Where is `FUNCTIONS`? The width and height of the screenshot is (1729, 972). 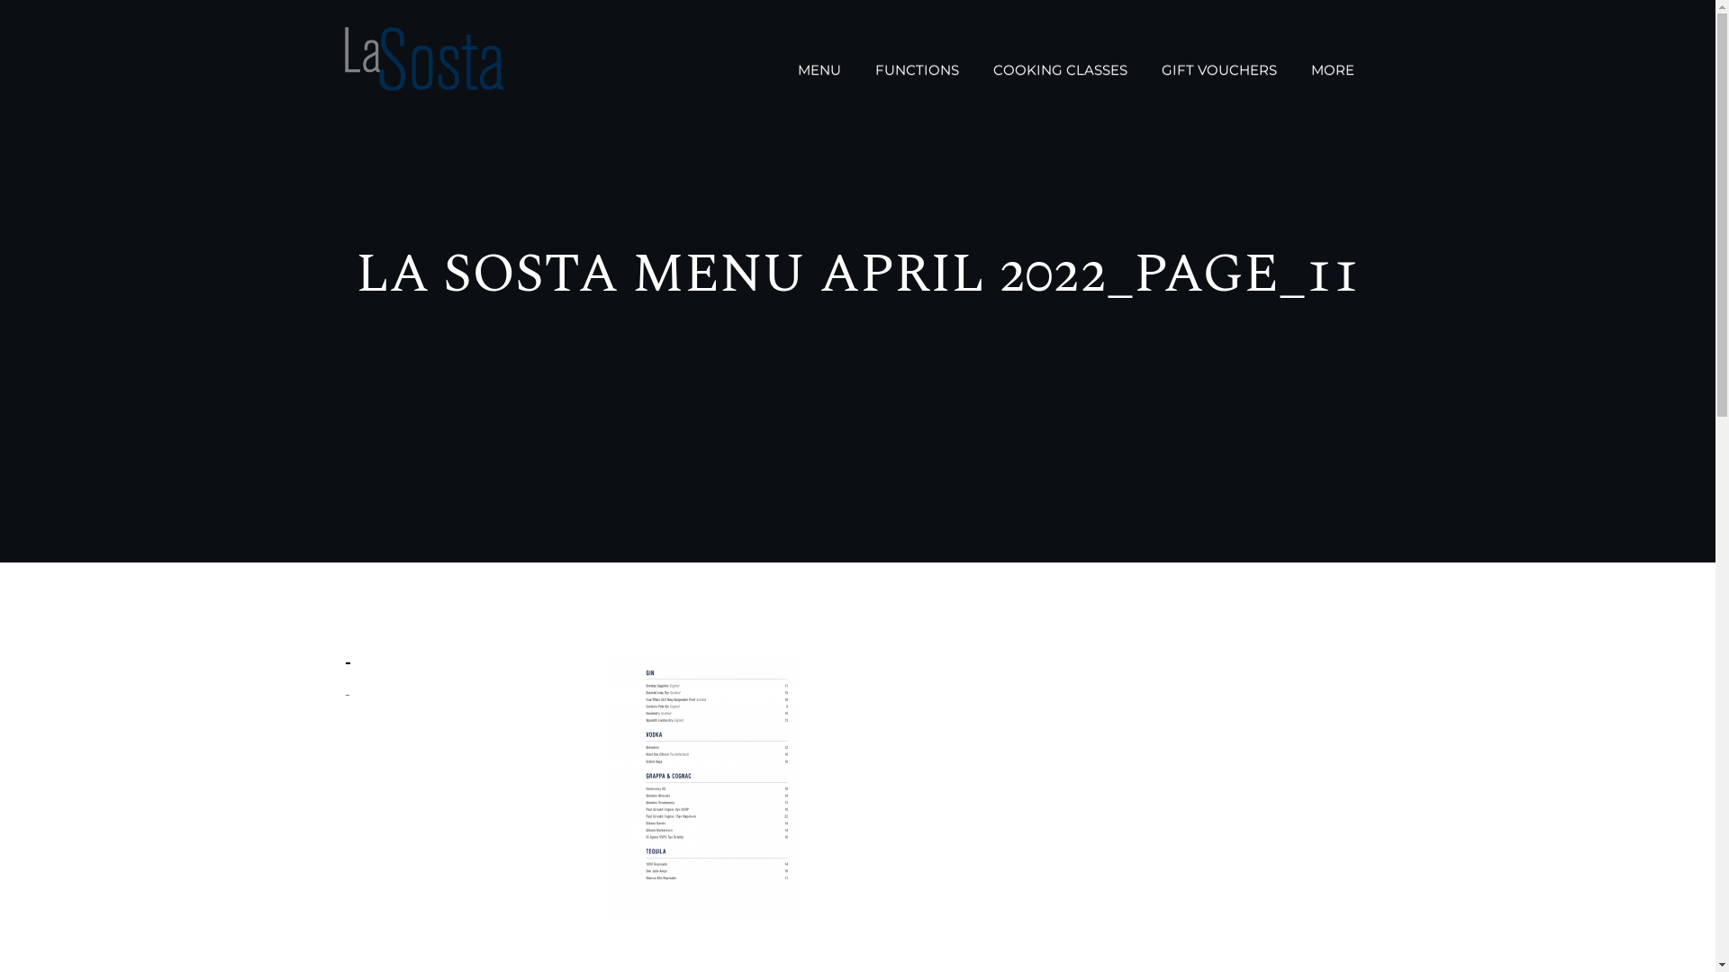
FUNCTIONS is located at coordinates (917, 70).